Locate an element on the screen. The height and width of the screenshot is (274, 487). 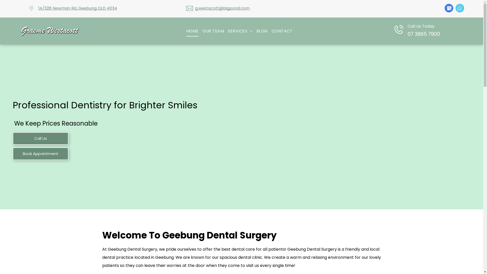
Geebung Dental Surgery - Graeme Westacott is located at coordinates (53, 31).